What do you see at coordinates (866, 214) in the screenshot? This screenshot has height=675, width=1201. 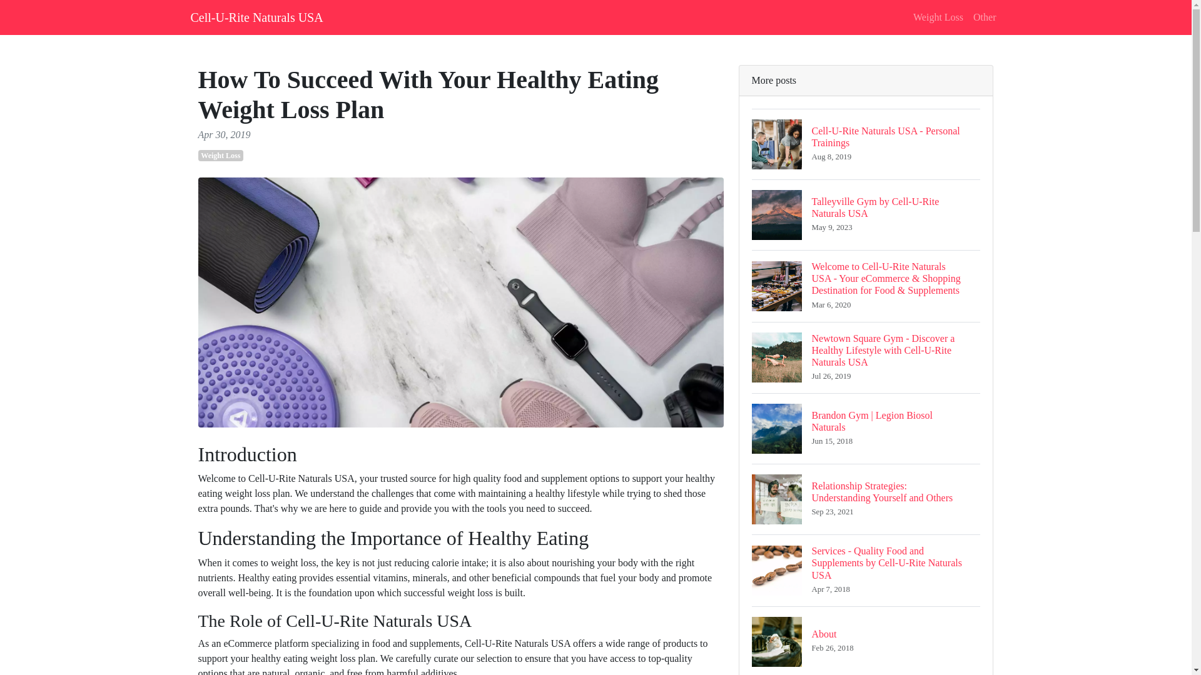 I see `Weight Loss` at bounding box center [866, 214].